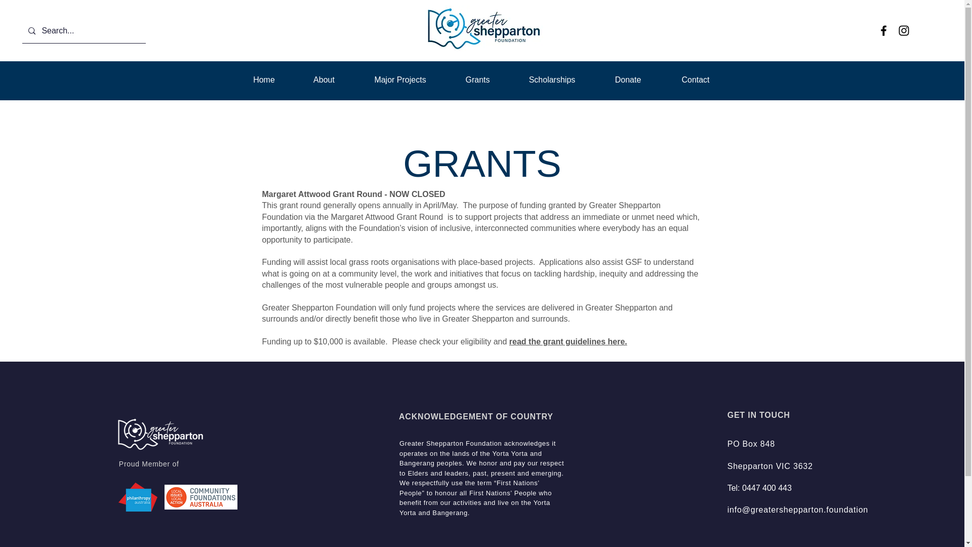 This screenshot has height=547, width=972. What do you see at coordinates (263, 80) in the screenshot?
I see `Home` at bounding box center [263, 80].